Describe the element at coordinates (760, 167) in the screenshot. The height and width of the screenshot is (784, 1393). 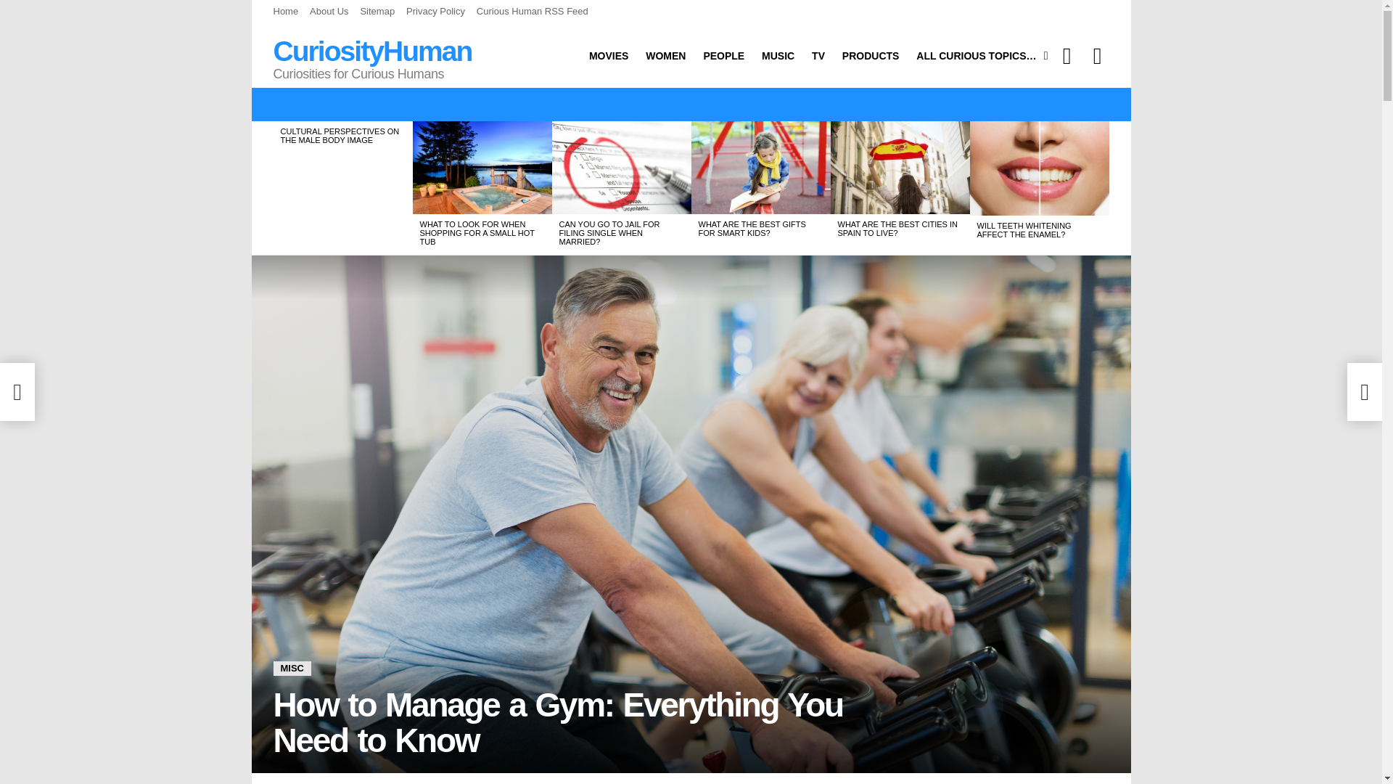
I see `What Are the Best Gifts for Smart Kids?` at that location.